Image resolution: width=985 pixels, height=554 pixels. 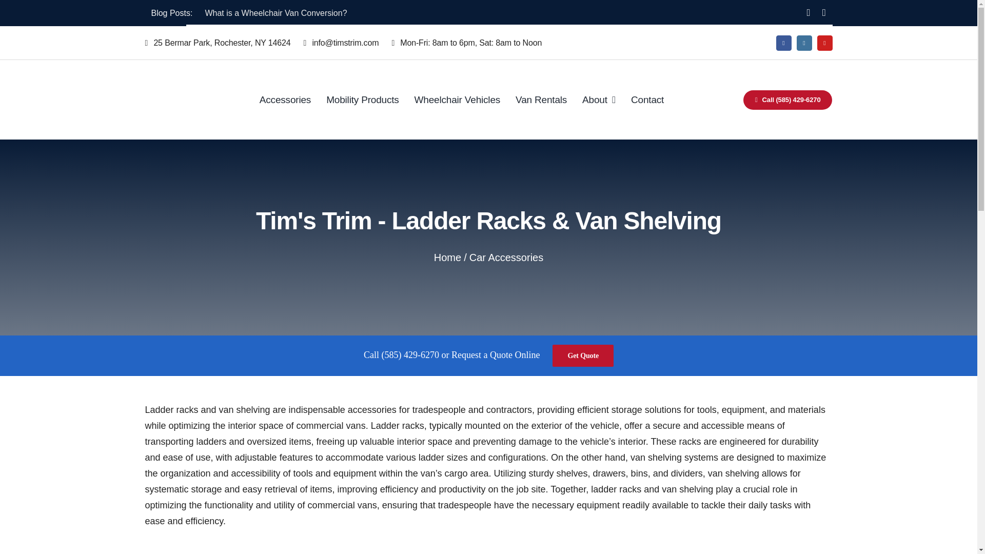 What do you see at coordinates (824, 43) in the screenshot?
I see `YouTube` at bounding box center [824, 43].